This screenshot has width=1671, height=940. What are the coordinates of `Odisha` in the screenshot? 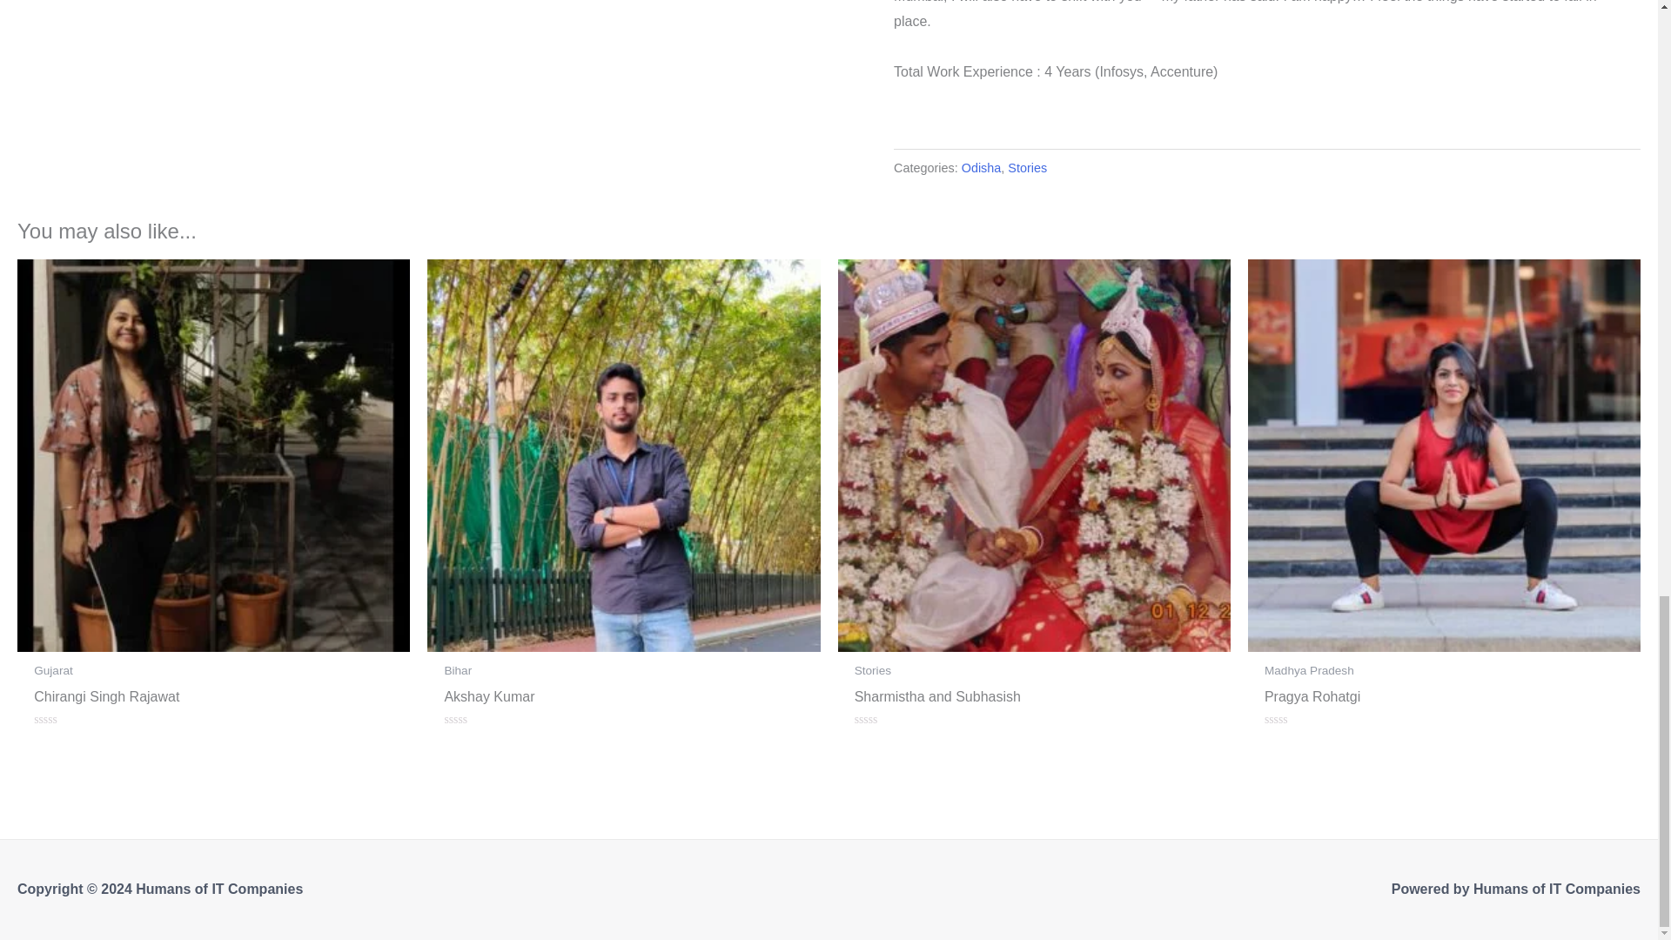 It's located at (982, 167).